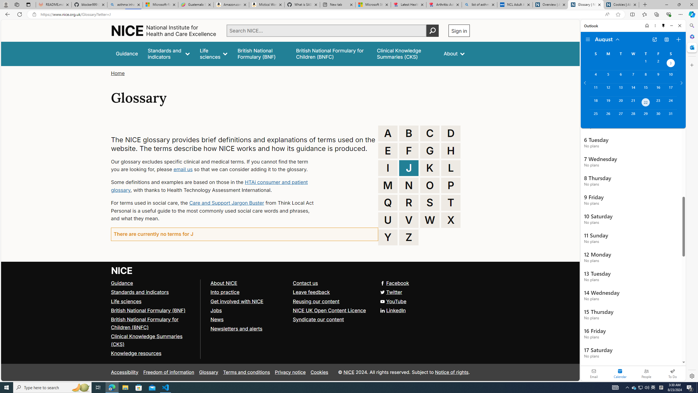  Describe the element at coordinates (646, 90) in the screenshot. I see `Thursday, August 15, 2024. ` at that location.